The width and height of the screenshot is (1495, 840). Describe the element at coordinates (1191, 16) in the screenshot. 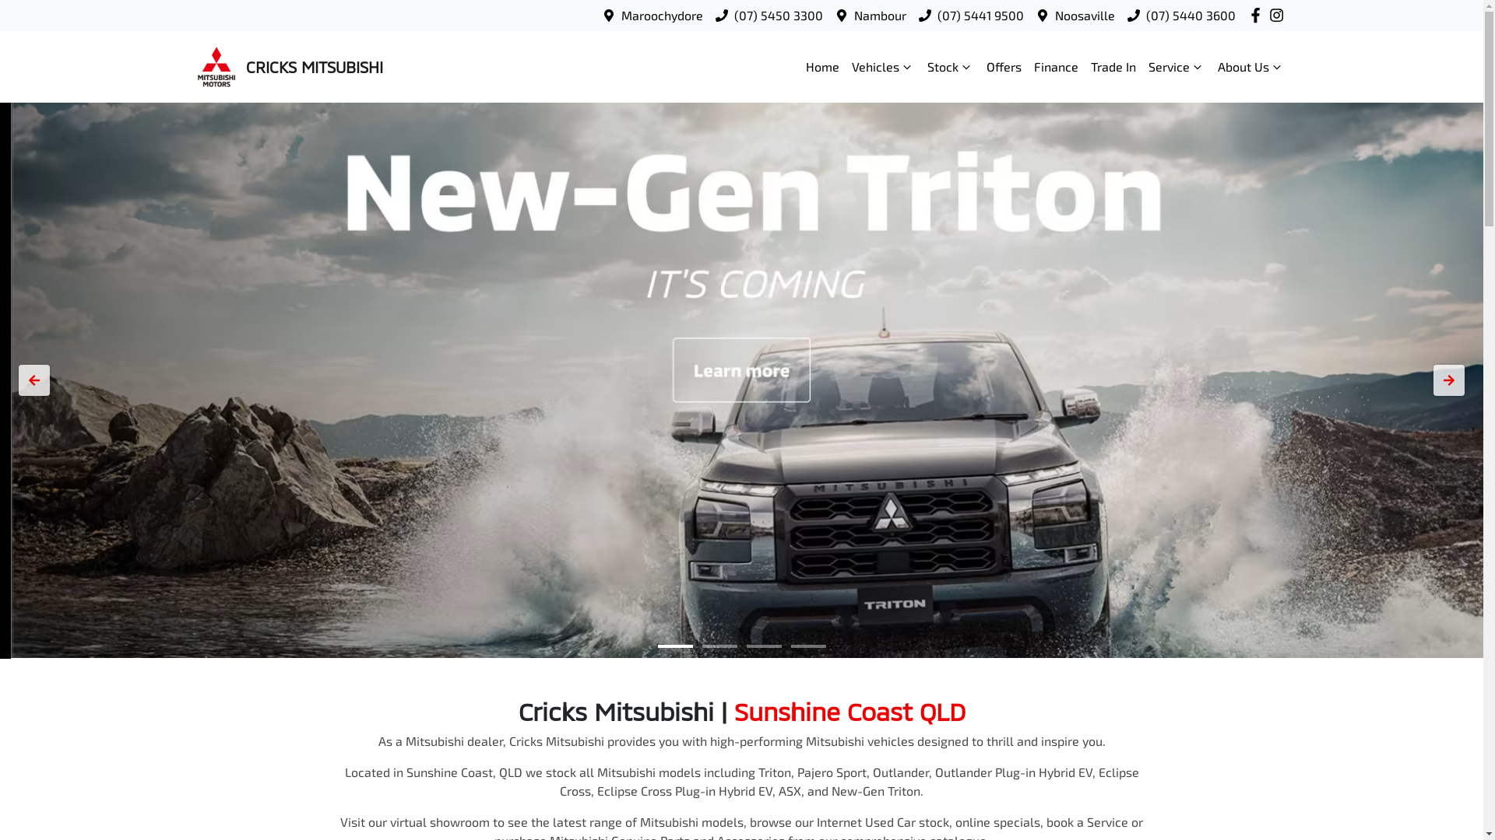

I see `(07) 5440 3600` at that location.